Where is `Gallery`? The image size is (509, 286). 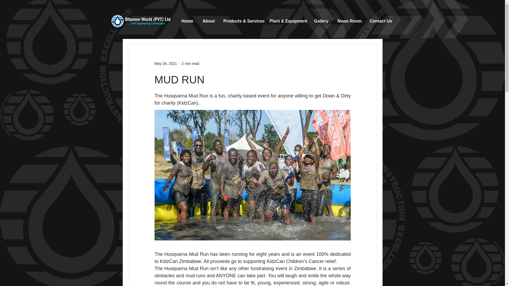
Gallery is located at coordinates (321, 21).